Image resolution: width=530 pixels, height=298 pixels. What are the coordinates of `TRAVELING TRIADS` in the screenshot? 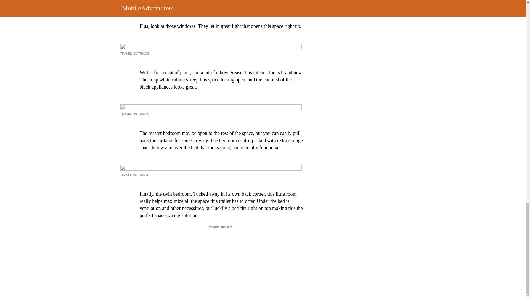 It's located at (135, 53).